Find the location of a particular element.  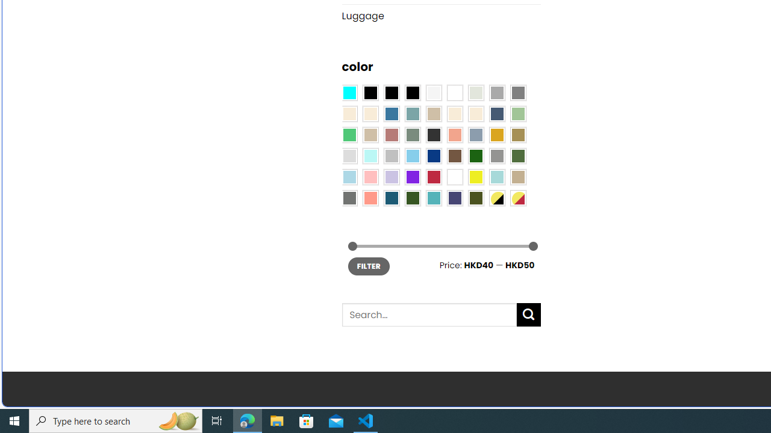

Sage is located at coordinates (412, 135).